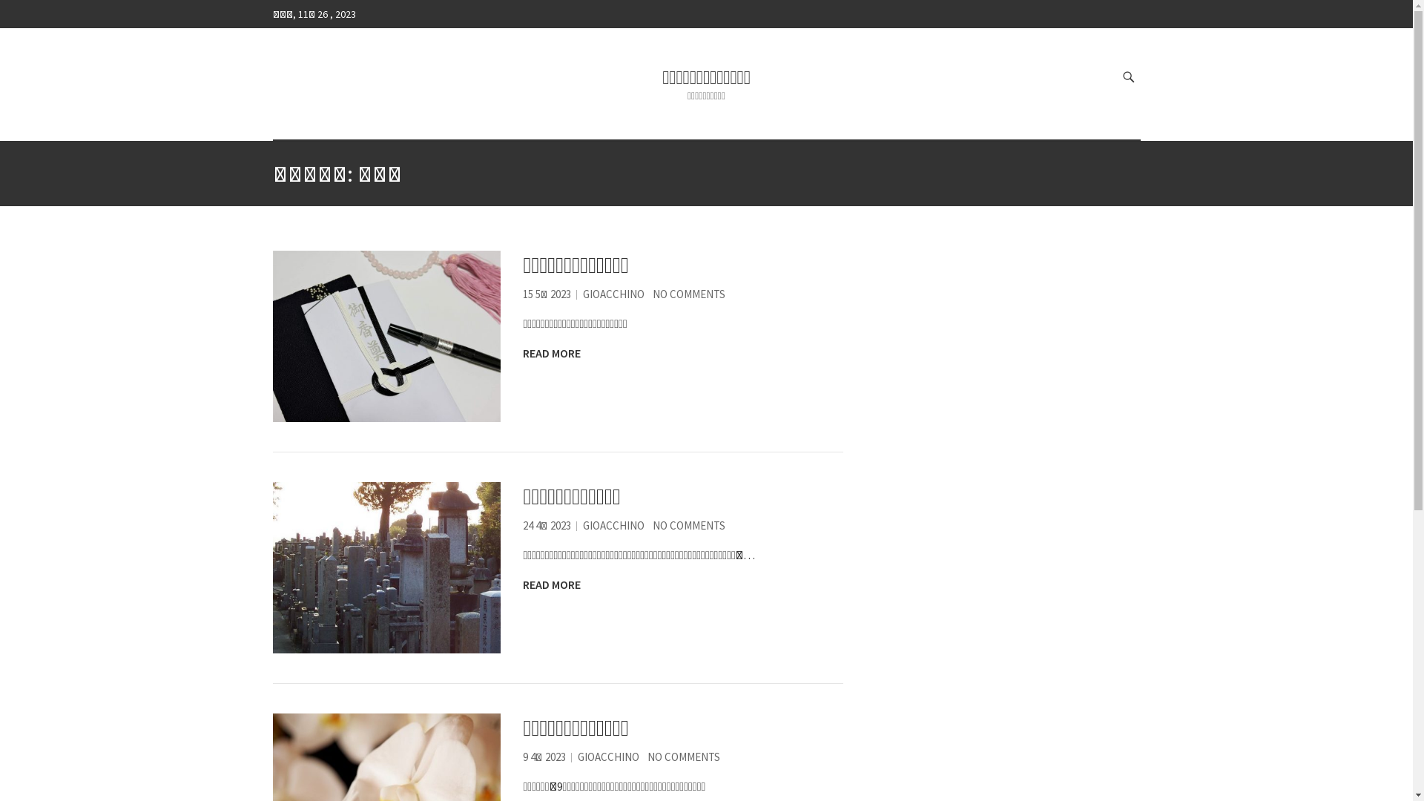 This screenshot has width=1424, height=801. I want to click on NO COMMENTS, so click(689, 525).